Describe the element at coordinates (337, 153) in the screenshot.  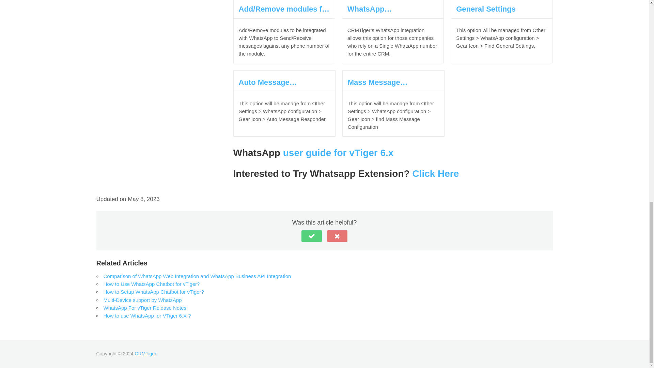
I see `user guide for vTiger 6.x` at that location.